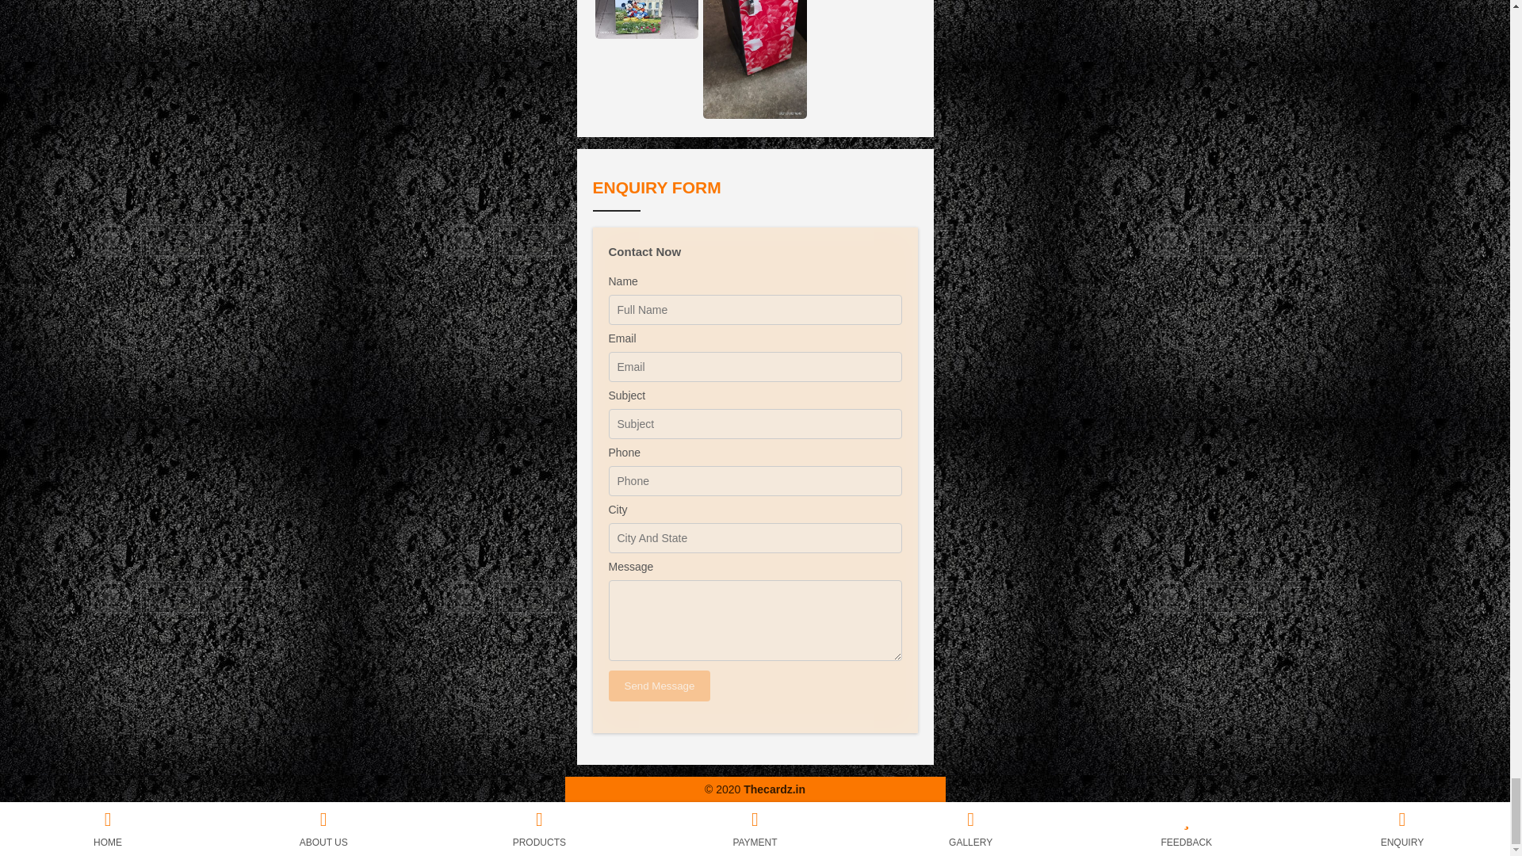  I want to click on Send Message, so click(660, 685).